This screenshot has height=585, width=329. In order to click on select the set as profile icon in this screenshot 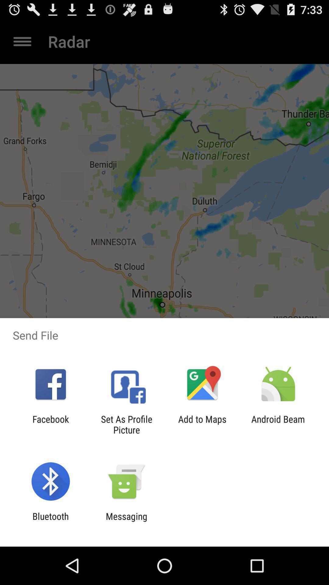, I will do `click(126, 424)`.